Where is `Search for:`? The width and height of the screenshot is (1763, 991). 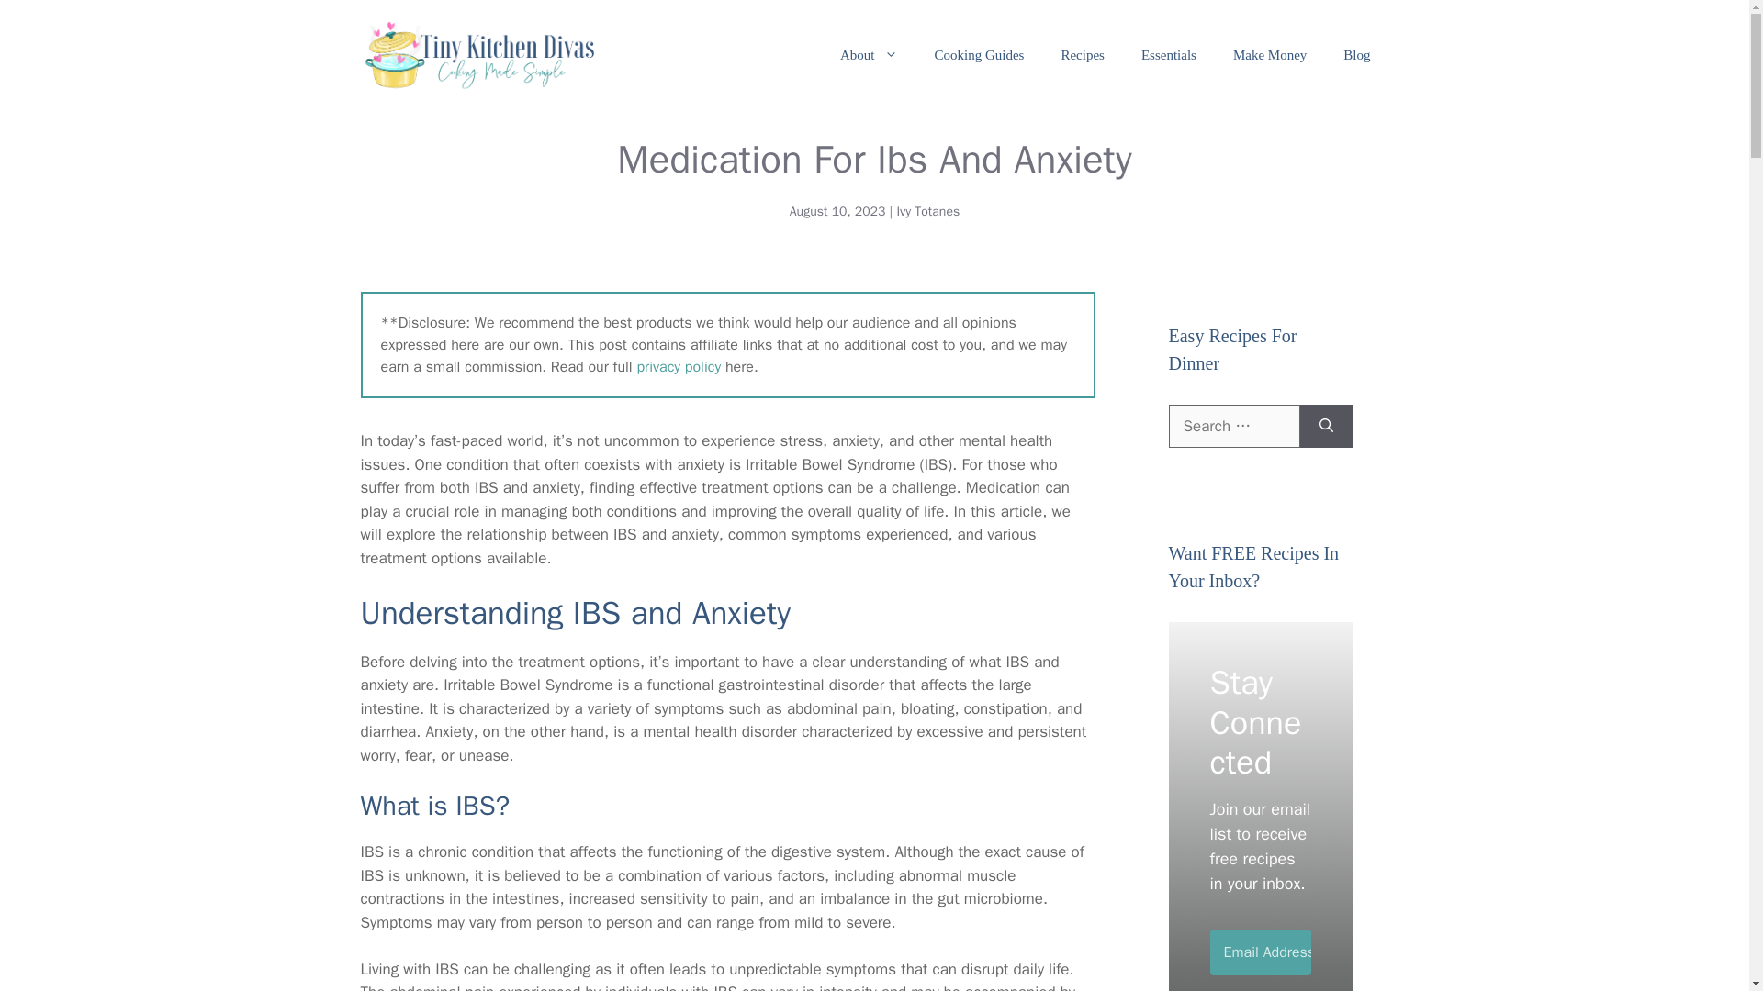 Search for: is located at coordinates (1233, 426).